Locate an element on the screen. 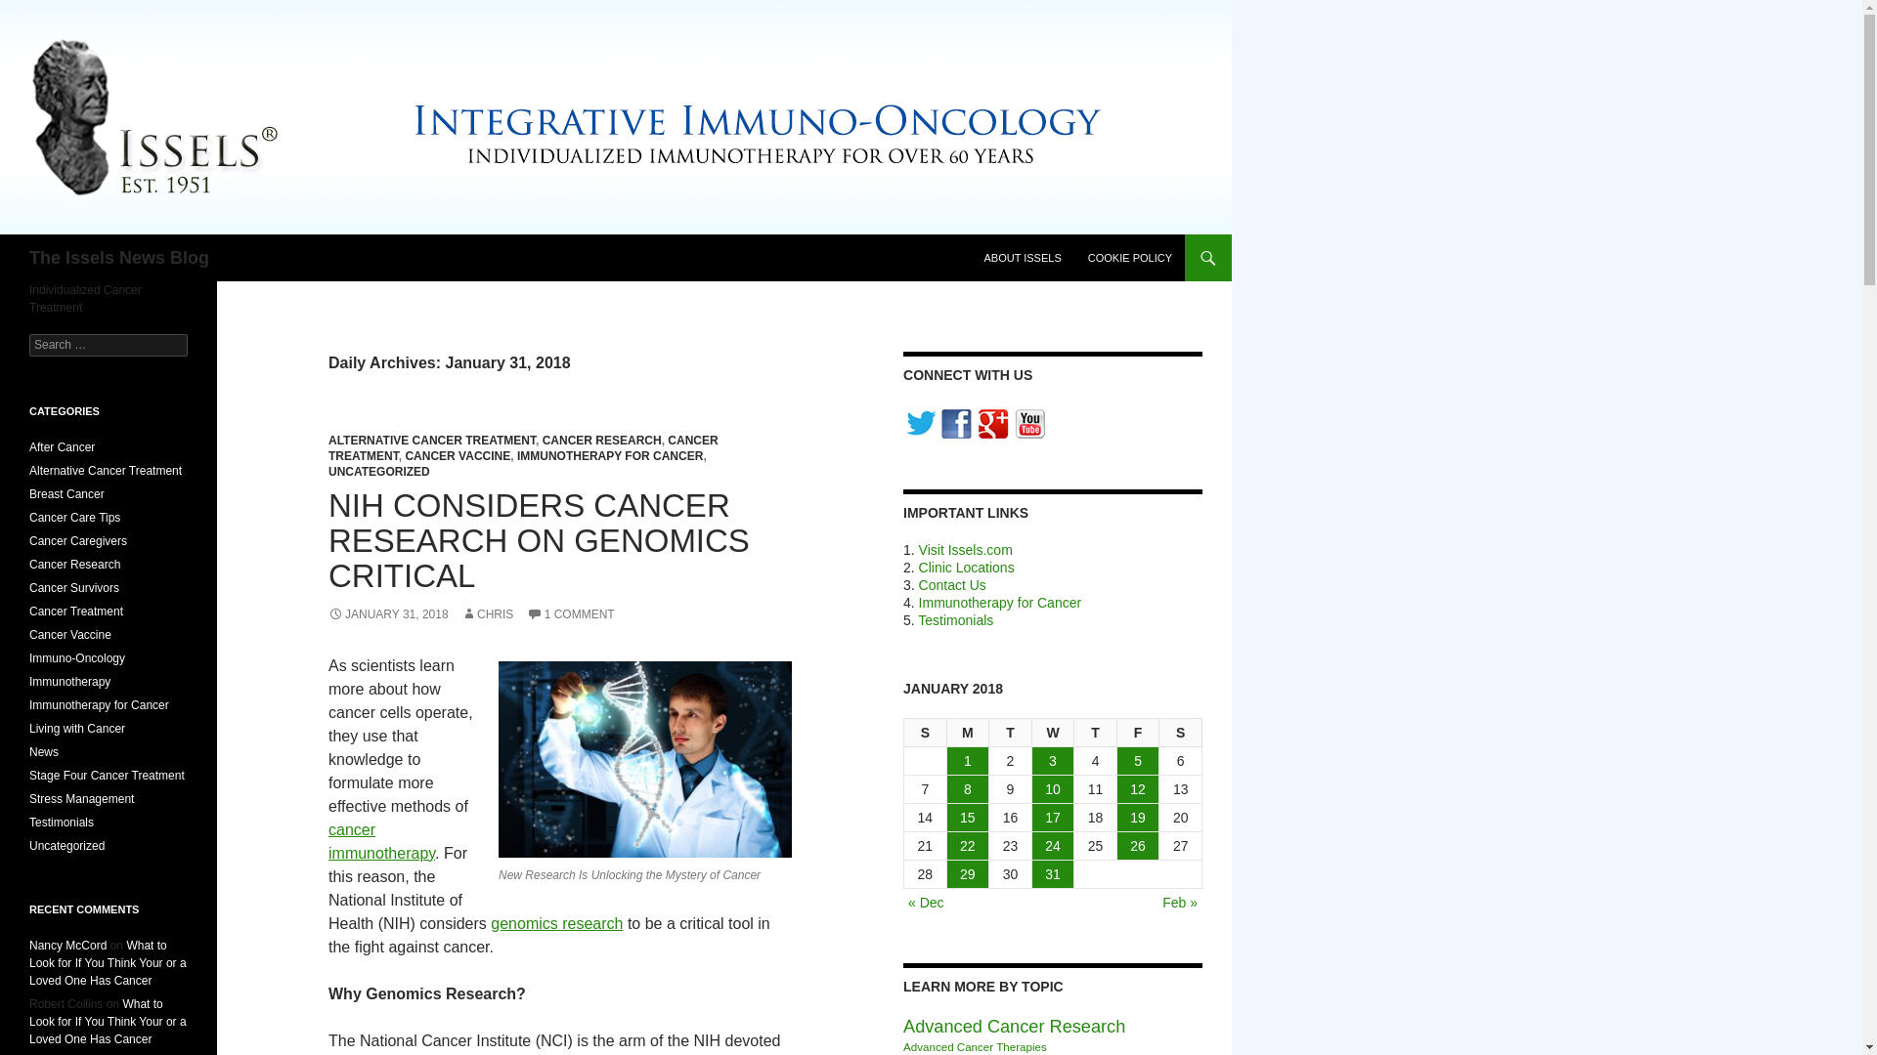 Image resolution: width=1877 pixels, height=1055 pixels. Clinic Locations is located at coordinates (967, 567).